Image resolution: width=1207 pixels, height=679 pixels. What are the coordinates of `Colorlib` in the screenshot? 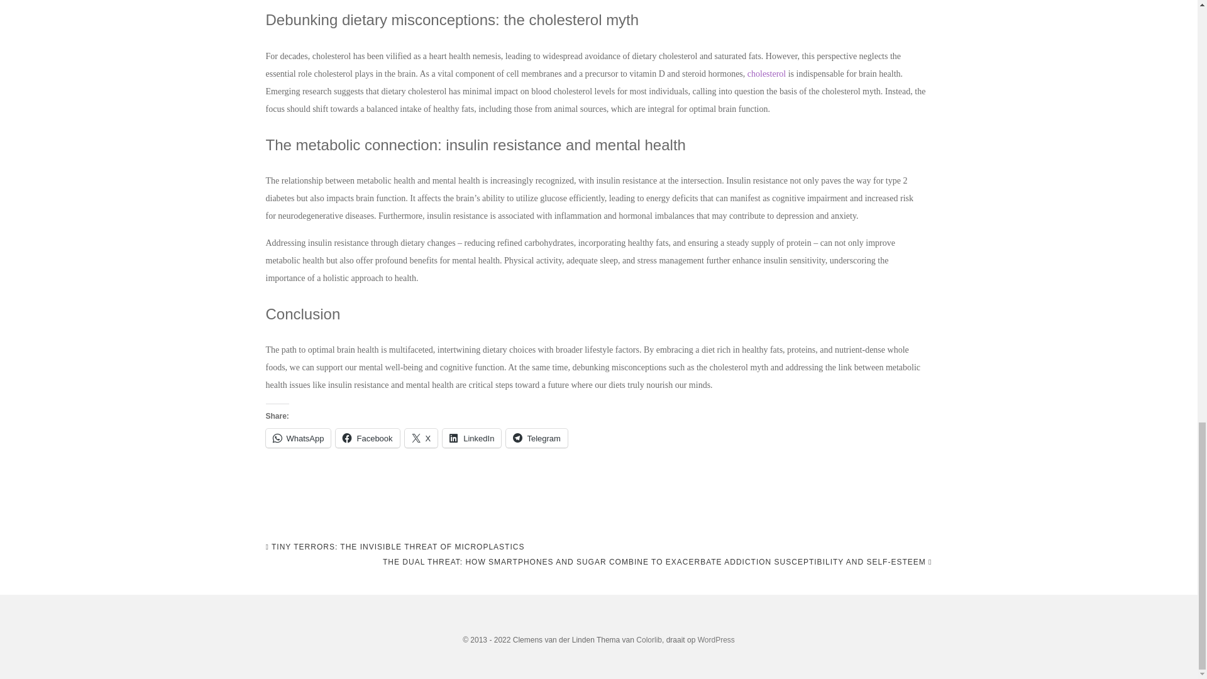 It's located at (649, 639).